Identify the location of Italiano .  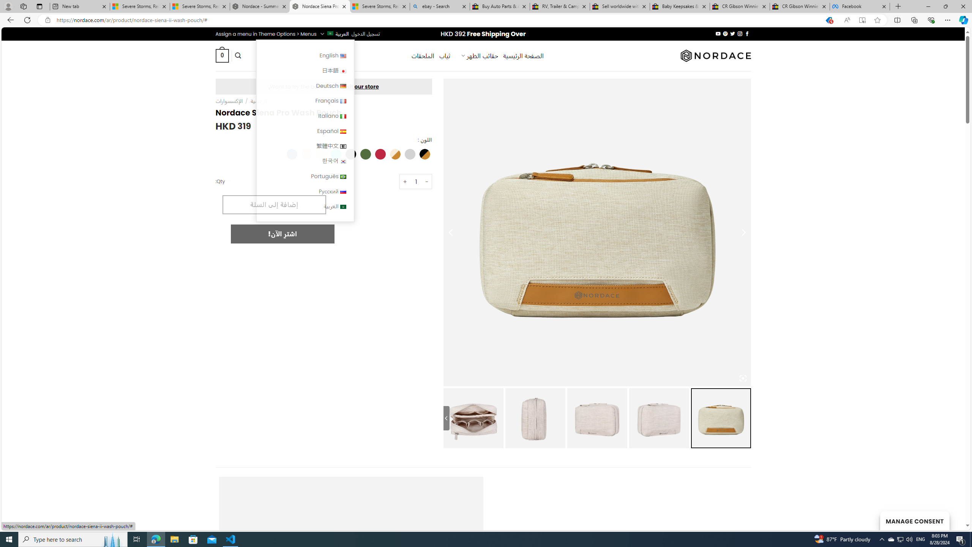
(305, 115).